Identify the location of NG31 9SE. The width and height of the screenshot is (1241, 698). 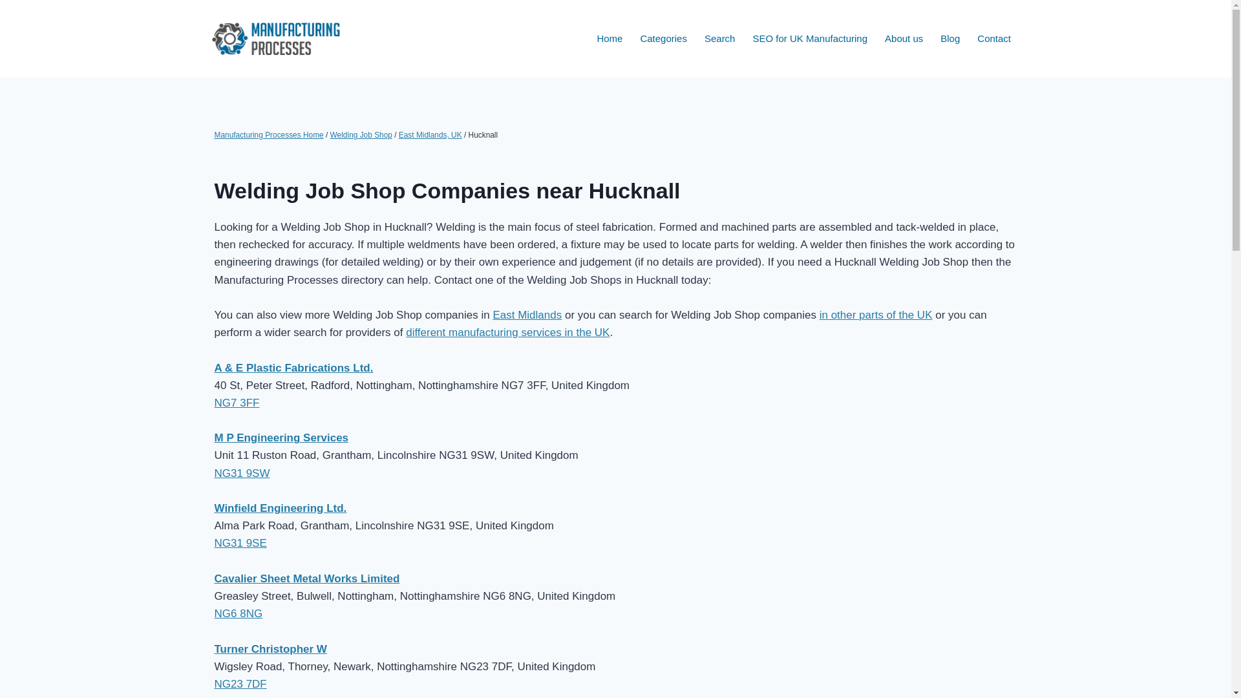
(240, 543).